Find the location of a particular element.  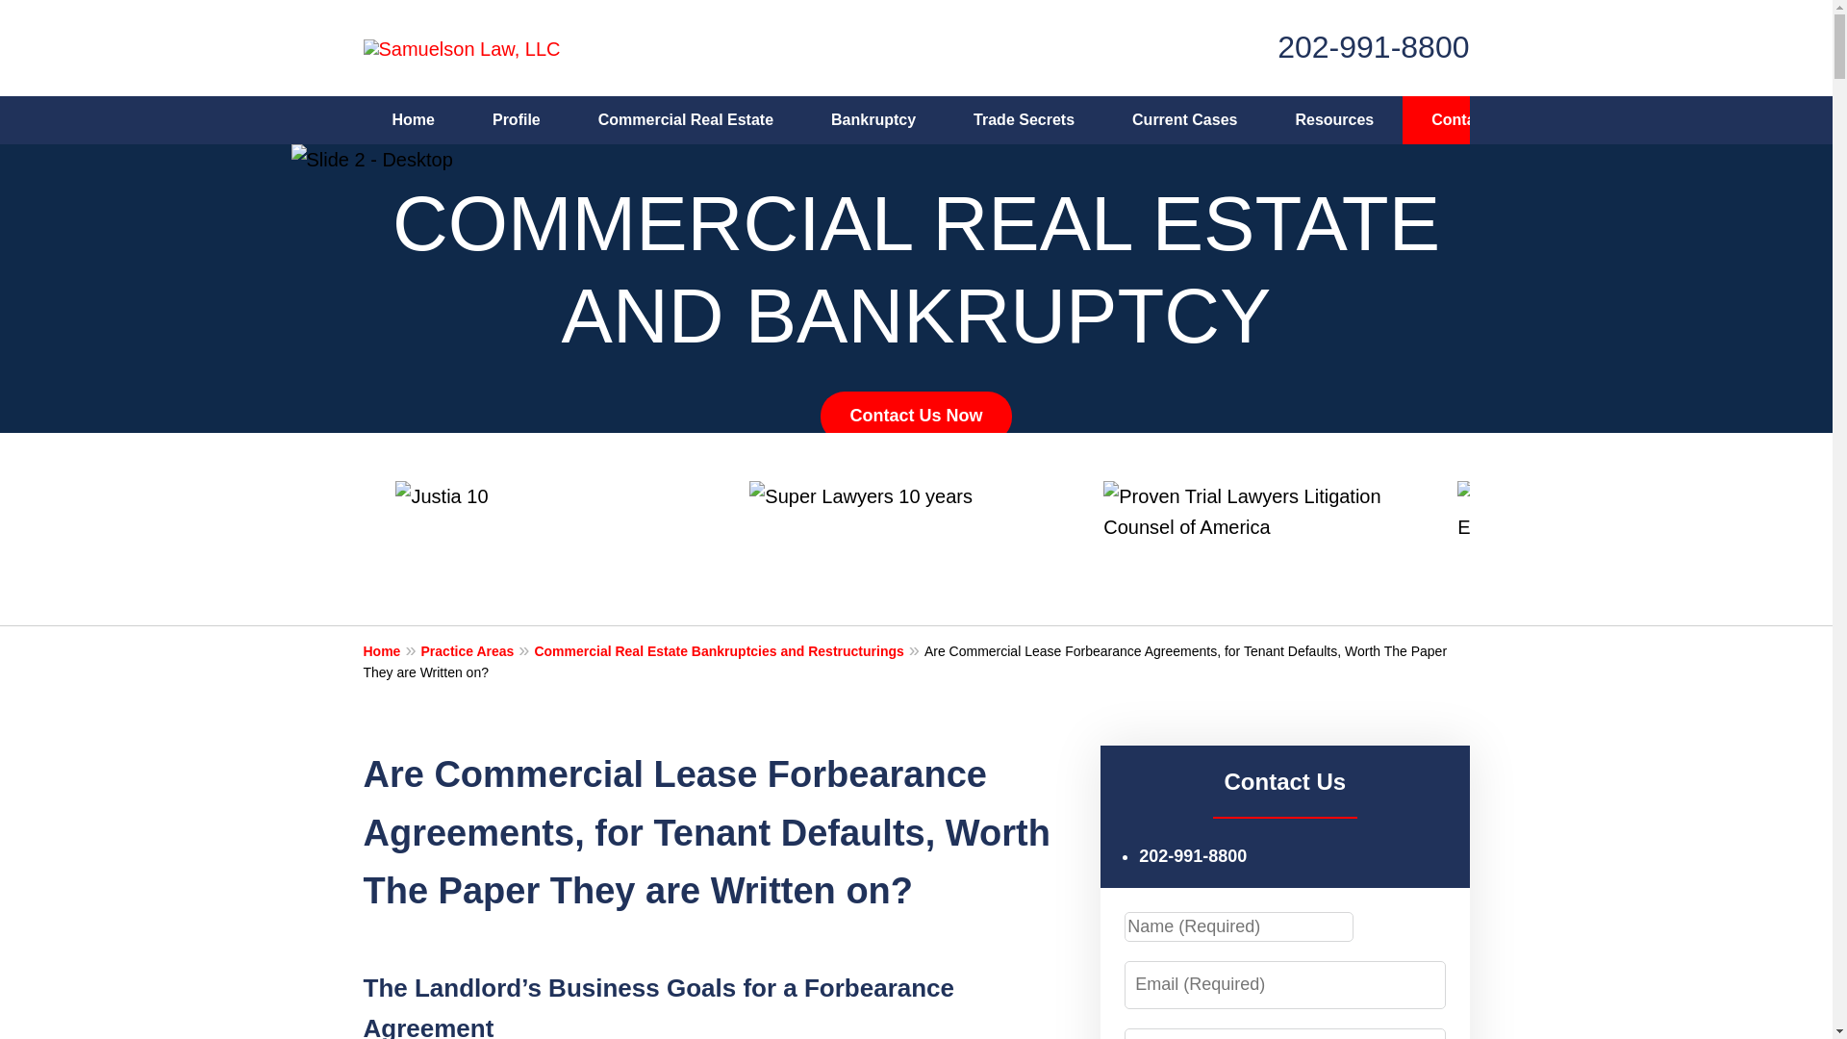

Contact Us is located at coordinates (1471, 120).